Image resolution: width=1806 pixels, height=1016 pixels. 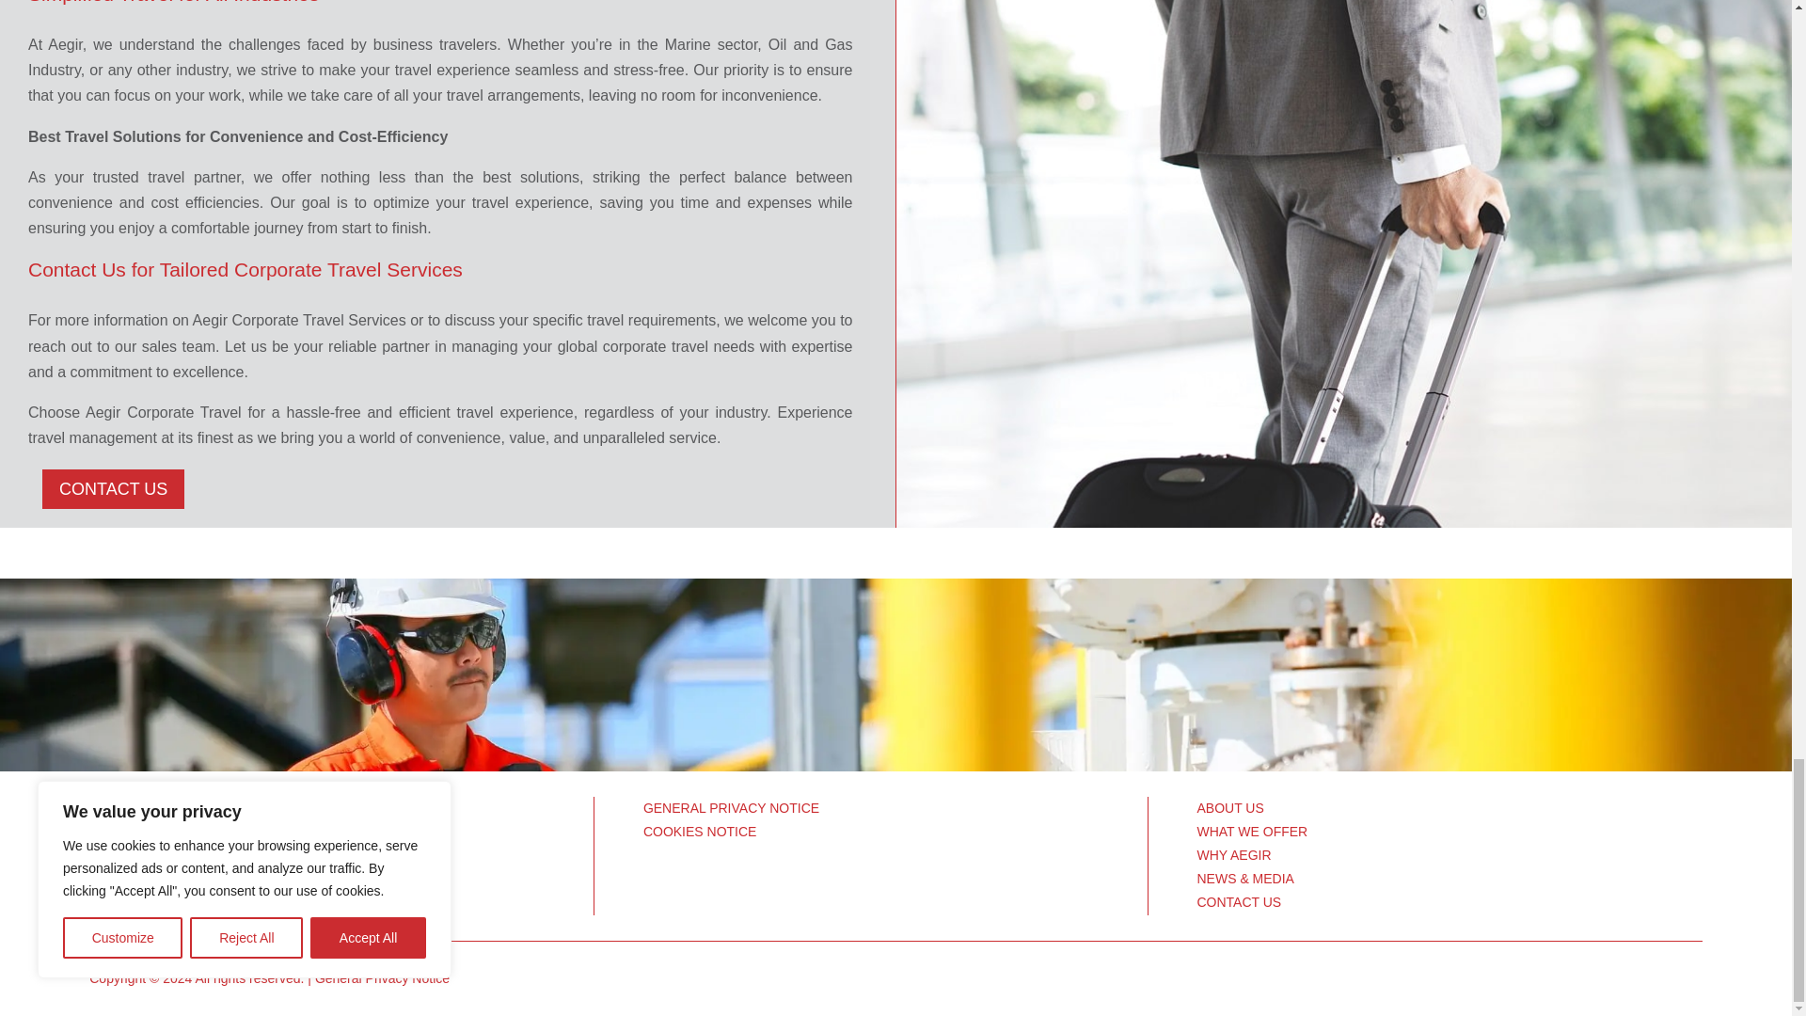 What do you see at coordinates (113, 488) in the screenshot?
I see `CONTACT US` at bounding box center [113, 488].